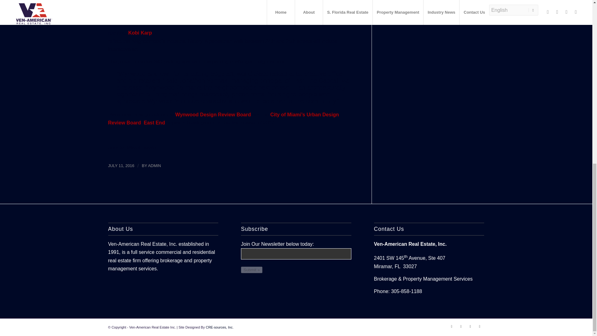  I want to click on Posts by ADMIN, so click(155, 166).